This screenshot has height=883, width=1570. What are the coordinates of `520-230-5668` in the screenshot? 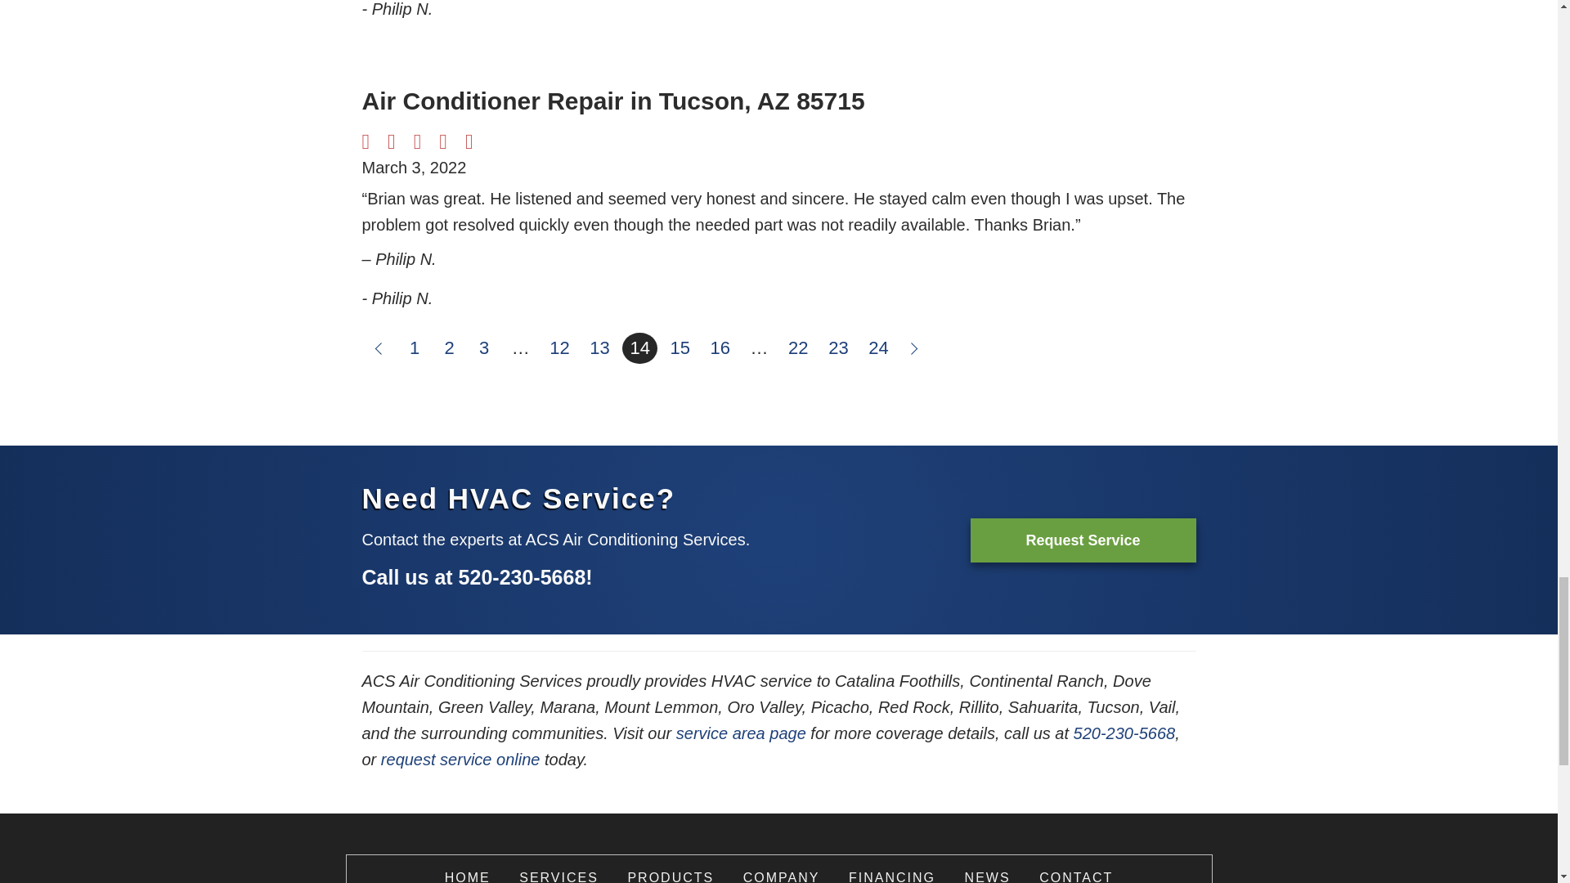 It's located at (522, 577).